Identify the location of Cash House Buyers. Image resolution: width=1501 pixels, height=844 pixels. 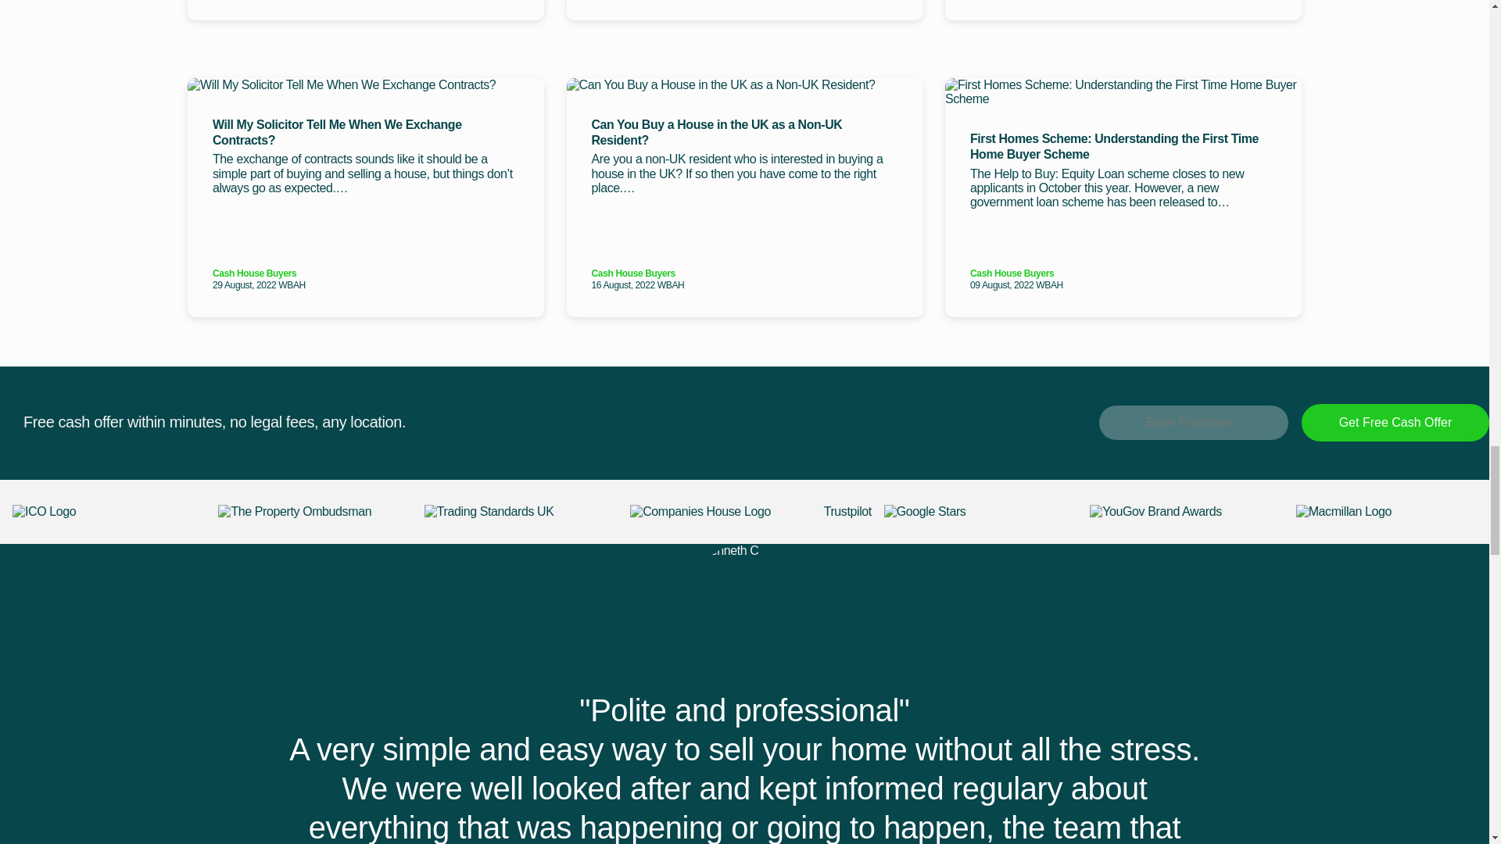
(1123, 274).